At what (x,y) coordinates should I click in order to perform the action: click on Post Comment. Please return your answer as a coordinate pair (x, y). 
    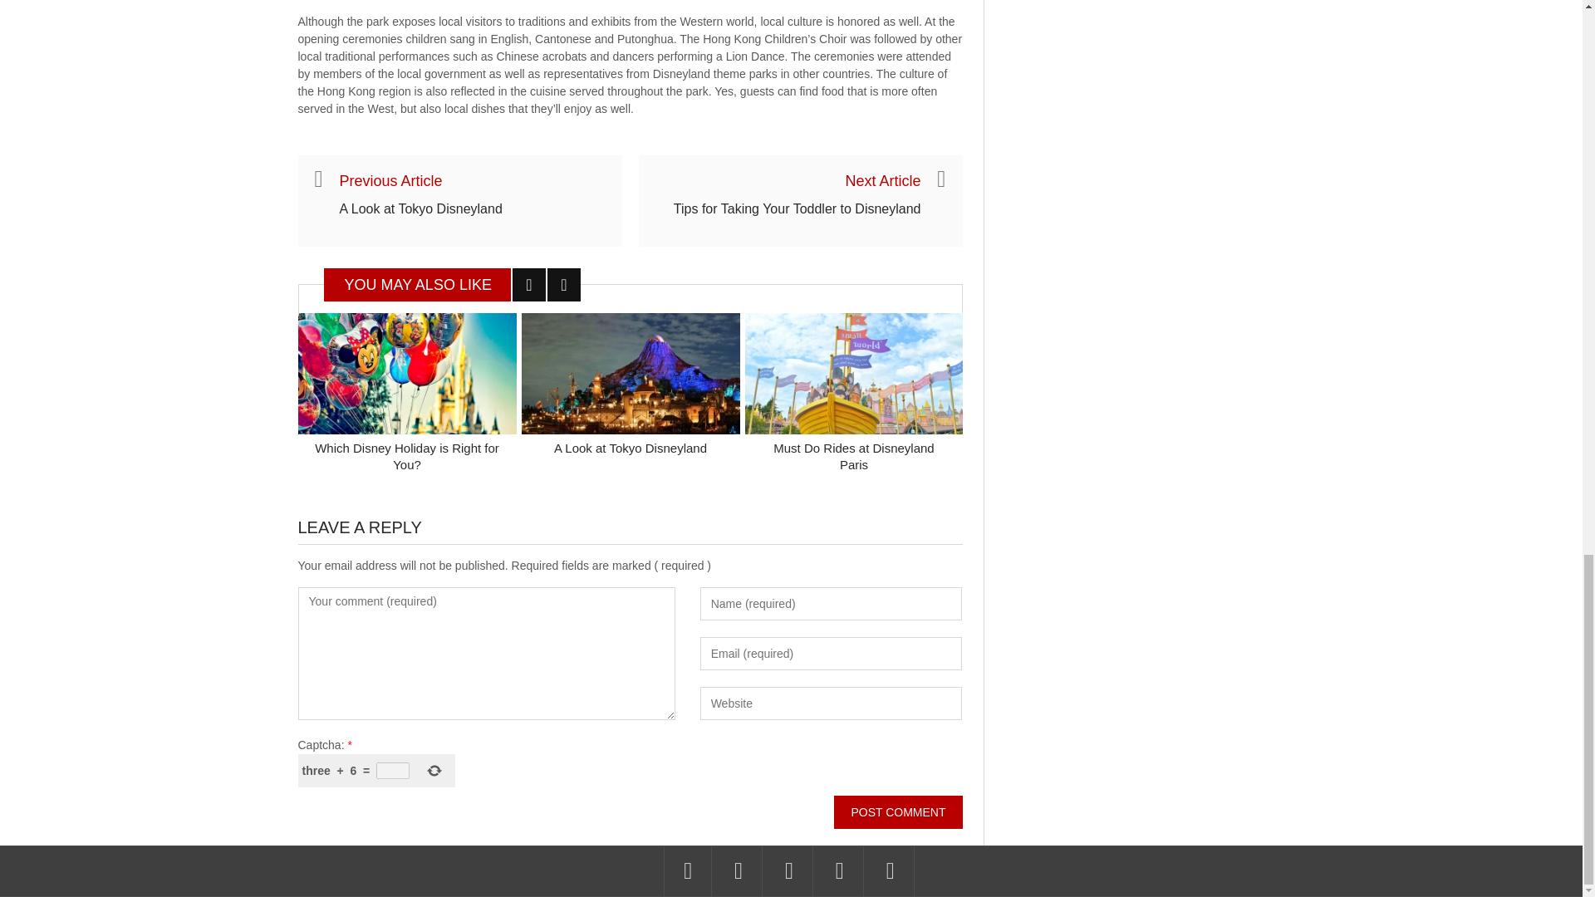
    Looking at the image, I should click on (897, 811).